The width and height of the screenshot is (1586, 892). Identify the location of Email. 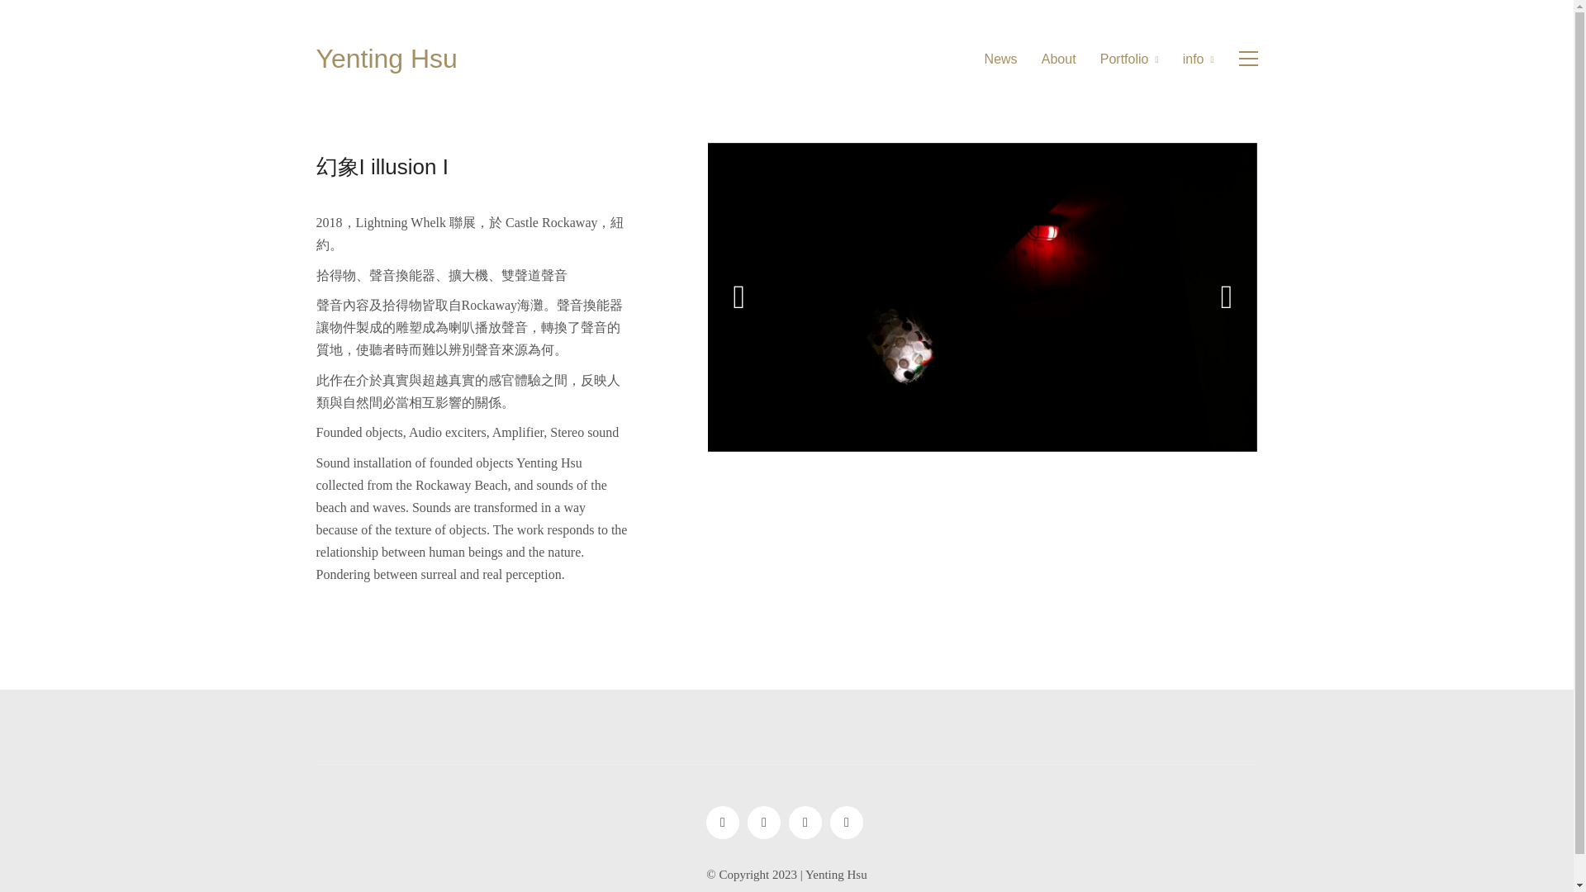
(846, 823).